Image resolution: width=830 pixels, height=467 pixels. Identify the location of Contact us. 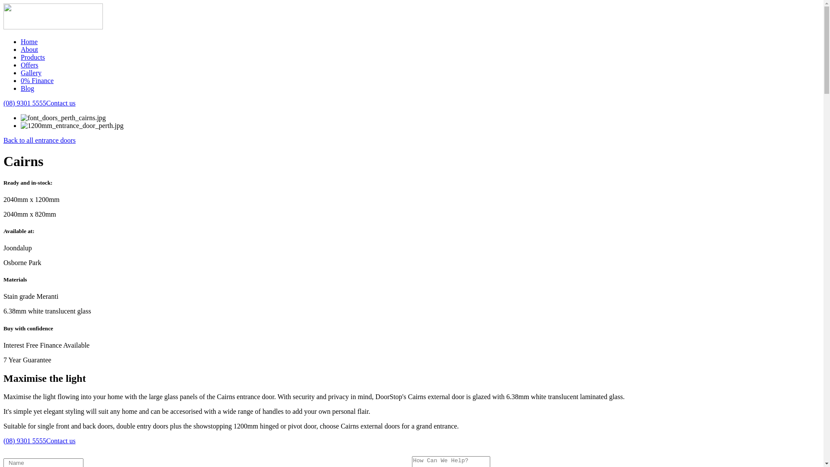
(61, 103).